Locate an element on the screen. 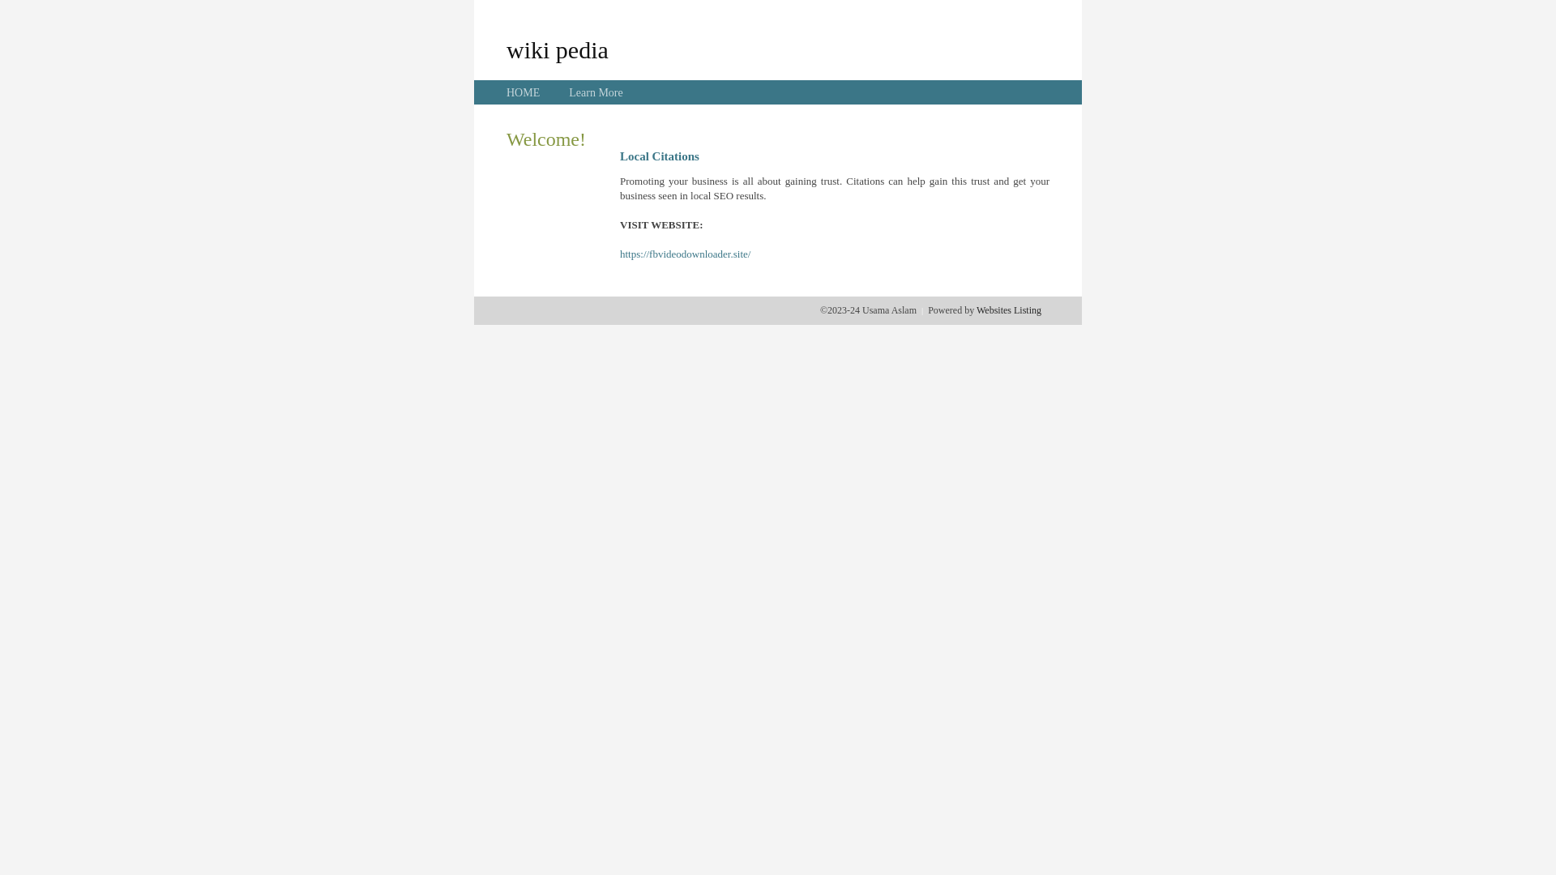 This screenshot has height=875, width=1556. https://fbvideodownloader.site/ is located at coordinates (686, 254).